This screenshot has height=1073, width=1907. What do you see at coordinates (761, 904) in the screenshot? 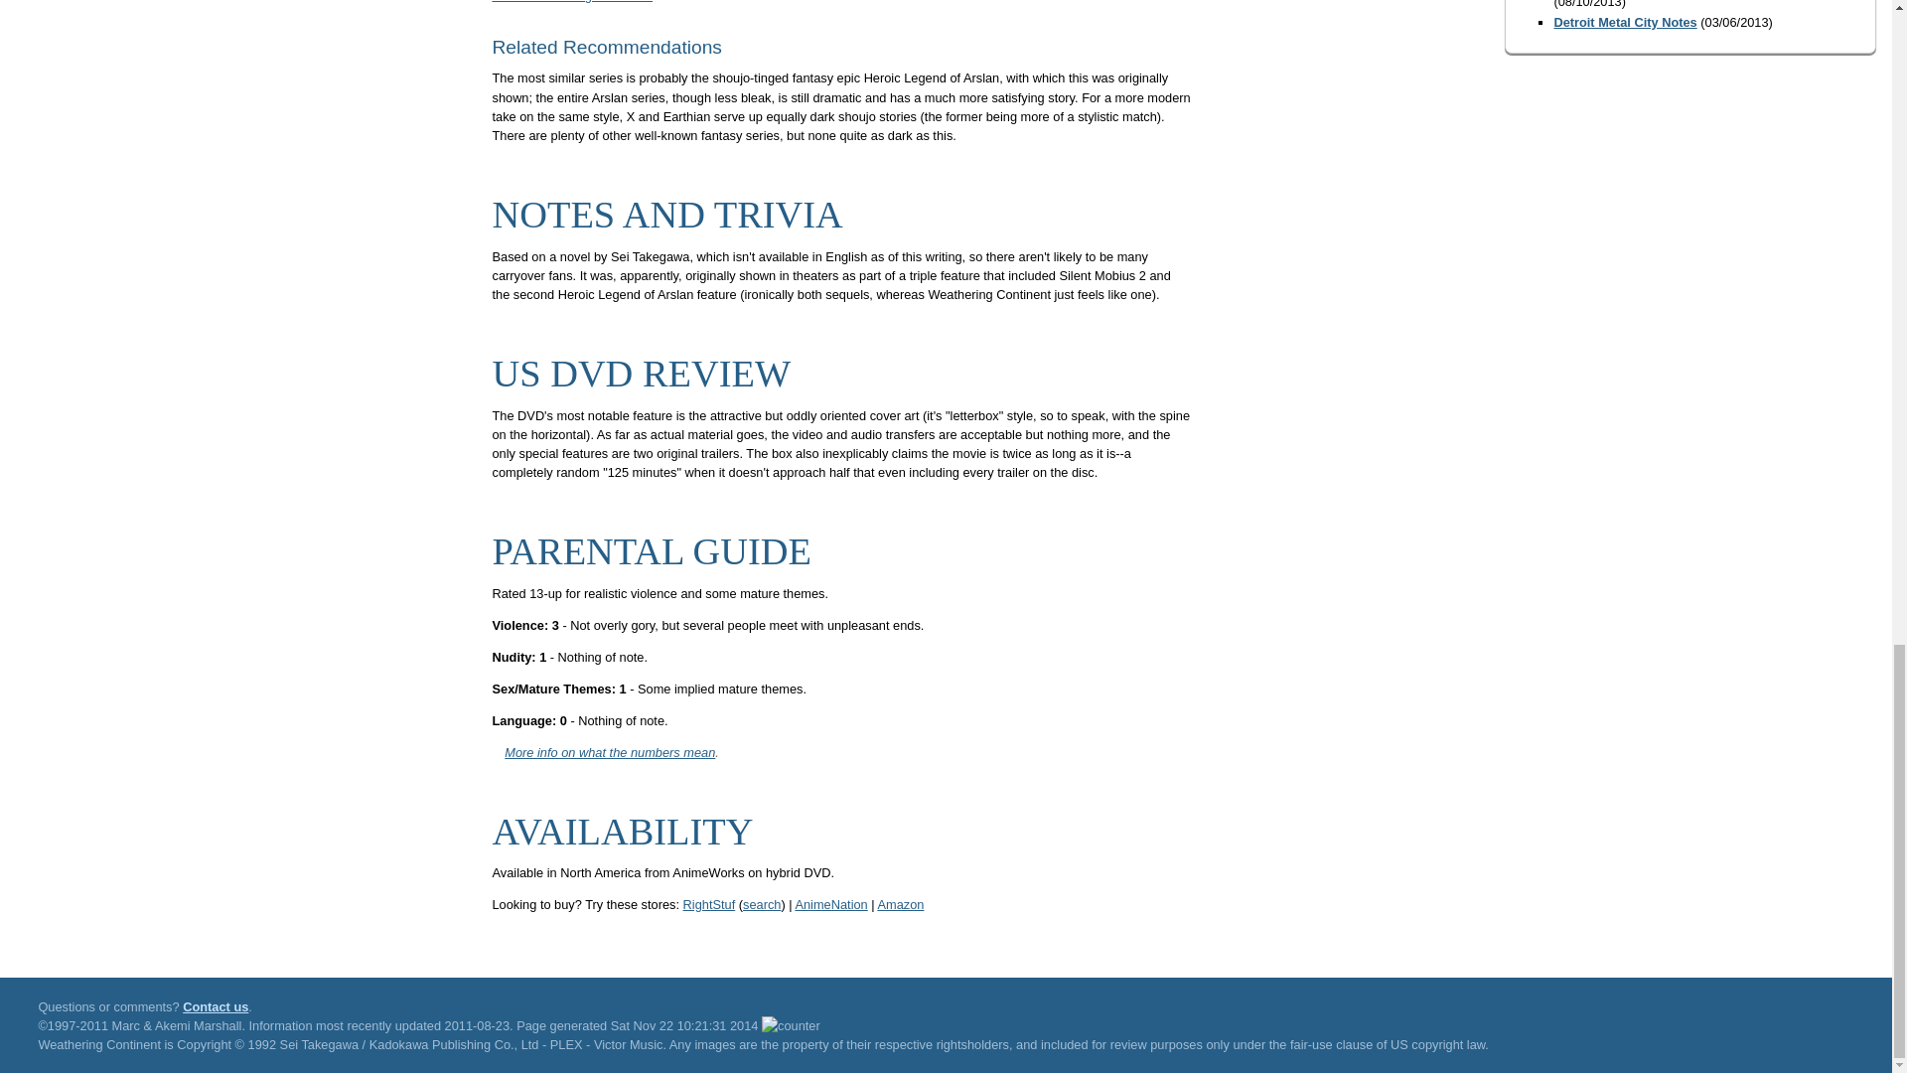
I see `search` at bounding box center [761, 904].